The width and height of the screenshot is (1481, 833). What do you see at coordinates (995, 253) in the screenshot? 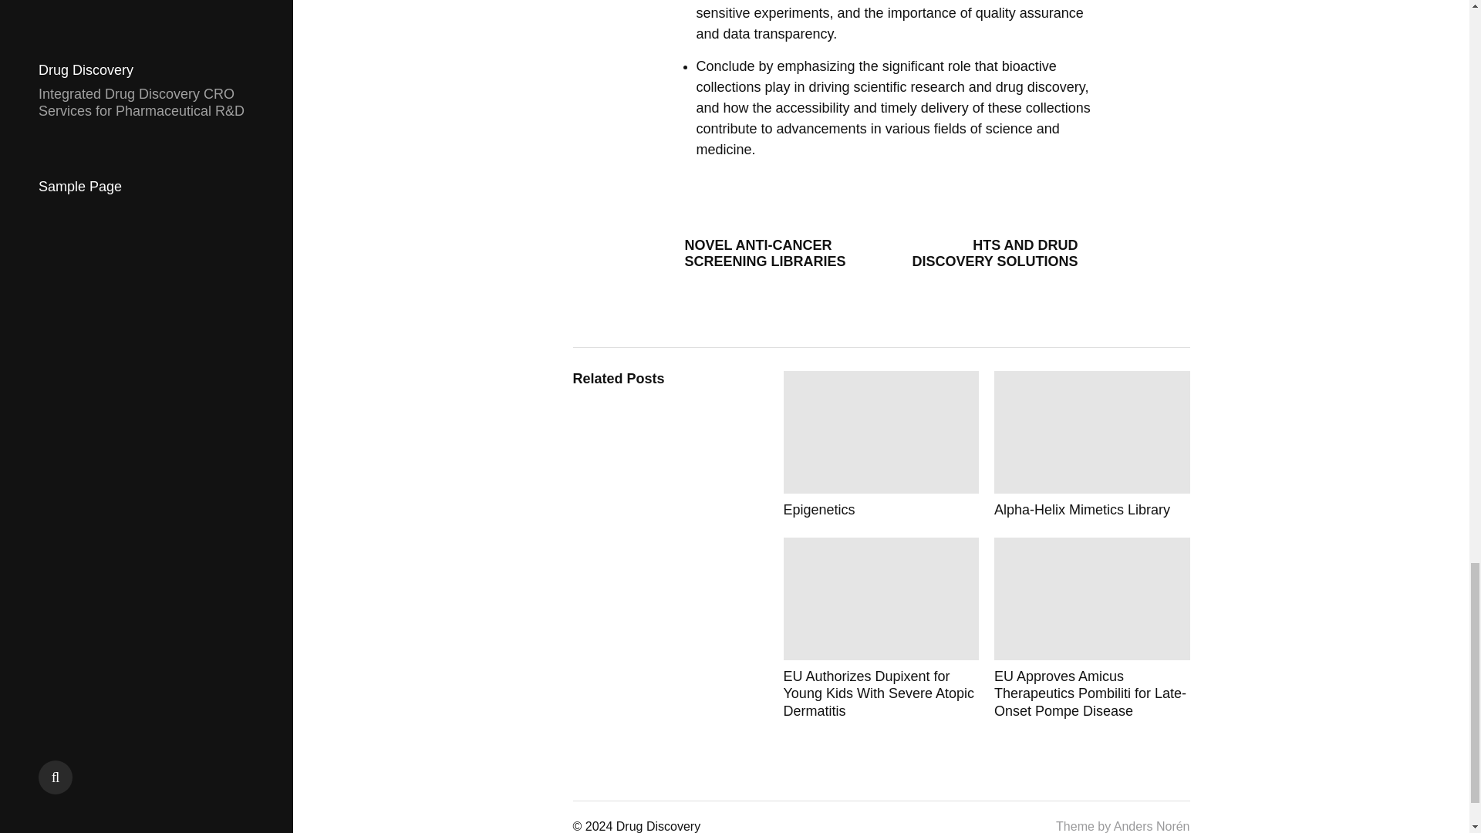
I see `HTS AND DRUD DISCOVERY SOLUTIONS` at bounding box center [995, 253].